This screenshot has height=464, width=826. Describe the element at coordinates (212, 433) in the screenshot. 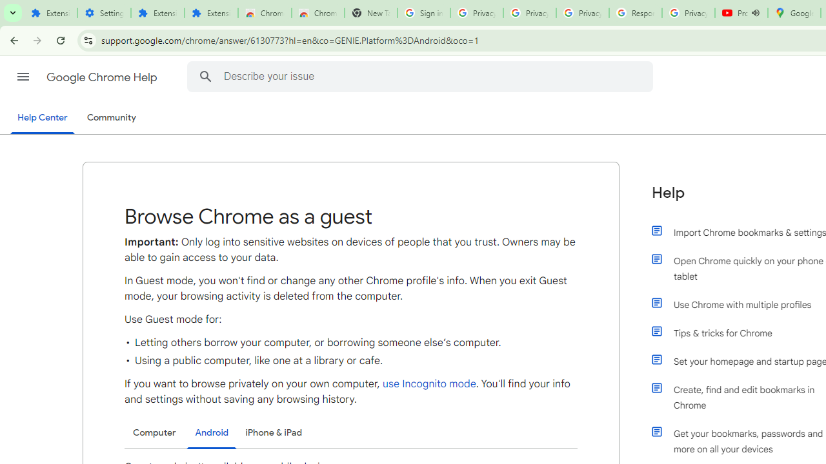

I see `Android` at that location.